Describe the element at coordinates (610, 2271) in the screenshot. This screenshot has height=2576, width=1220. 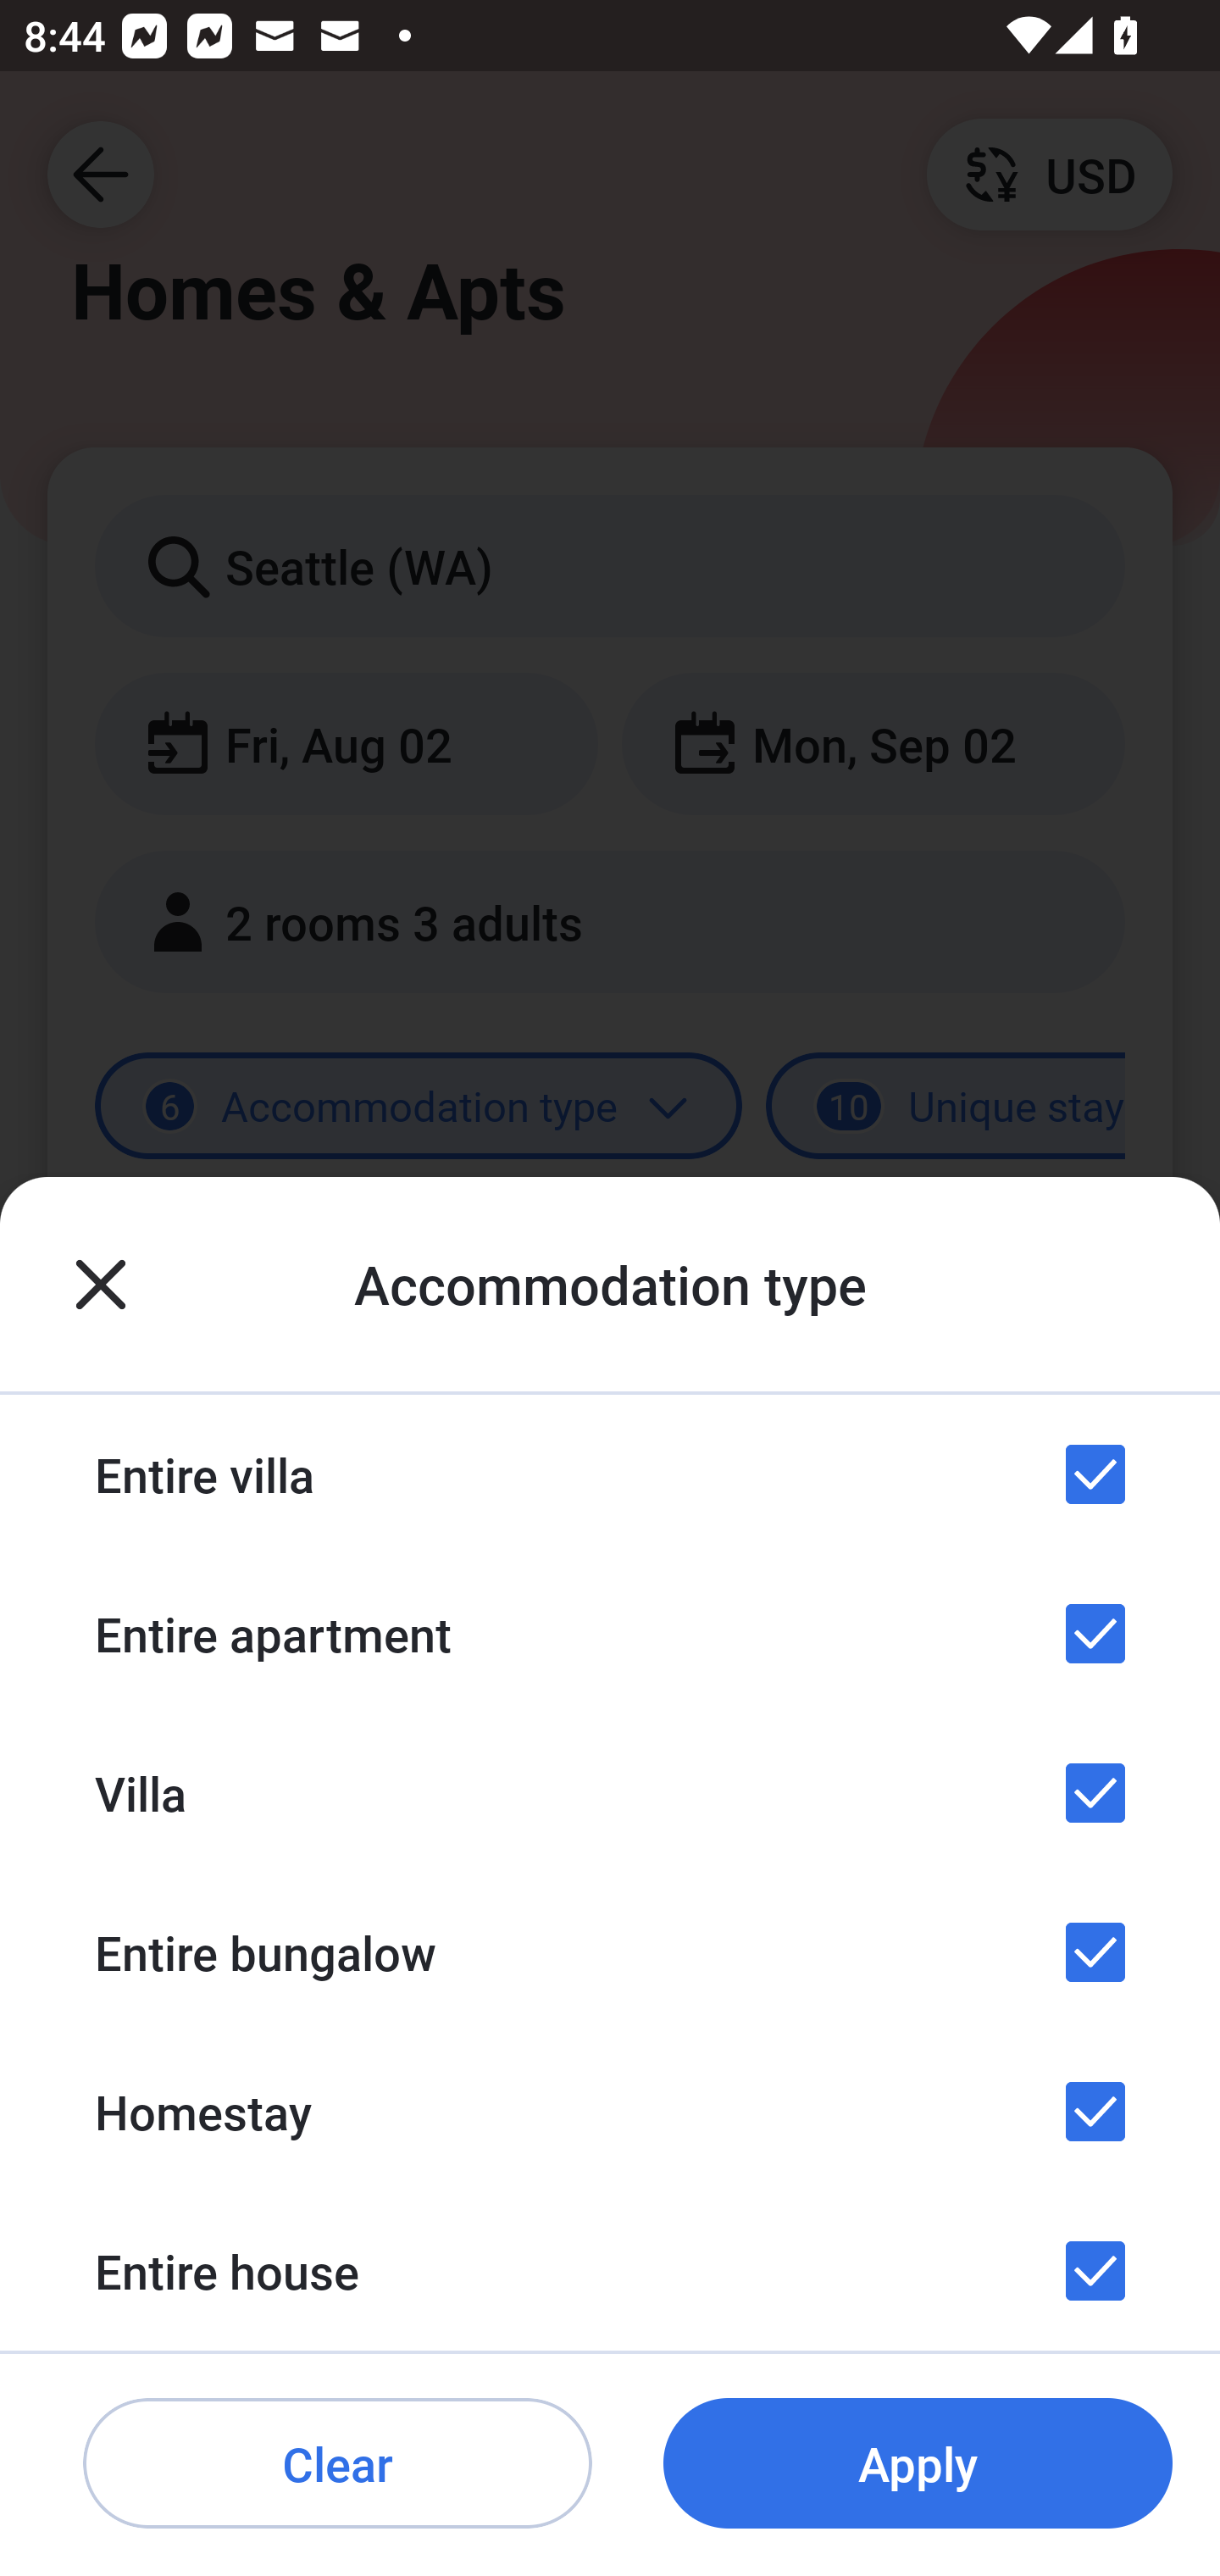
I see `Entire house` at that location.